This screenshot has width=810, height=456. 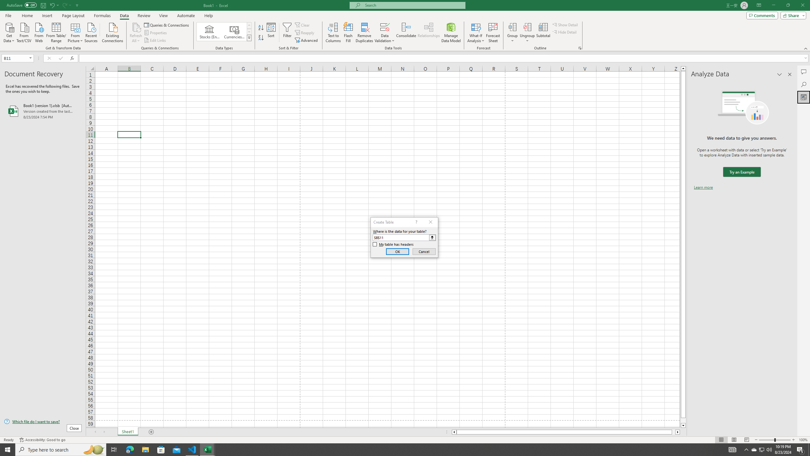 What do you see at coordinates (8, 15) in the screenshot?
I see `File Tab` at bounding box center [8, 15].